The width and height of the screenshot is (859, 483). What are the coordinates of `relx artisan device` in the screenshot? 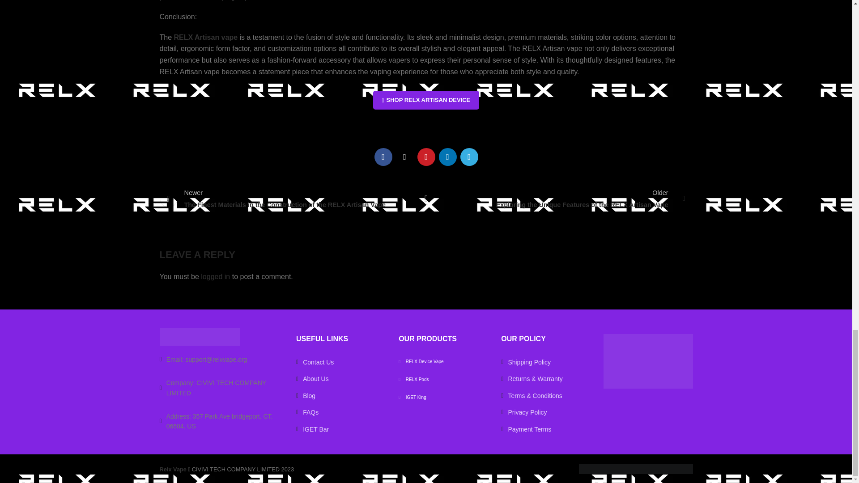 It's located at (426, 100).